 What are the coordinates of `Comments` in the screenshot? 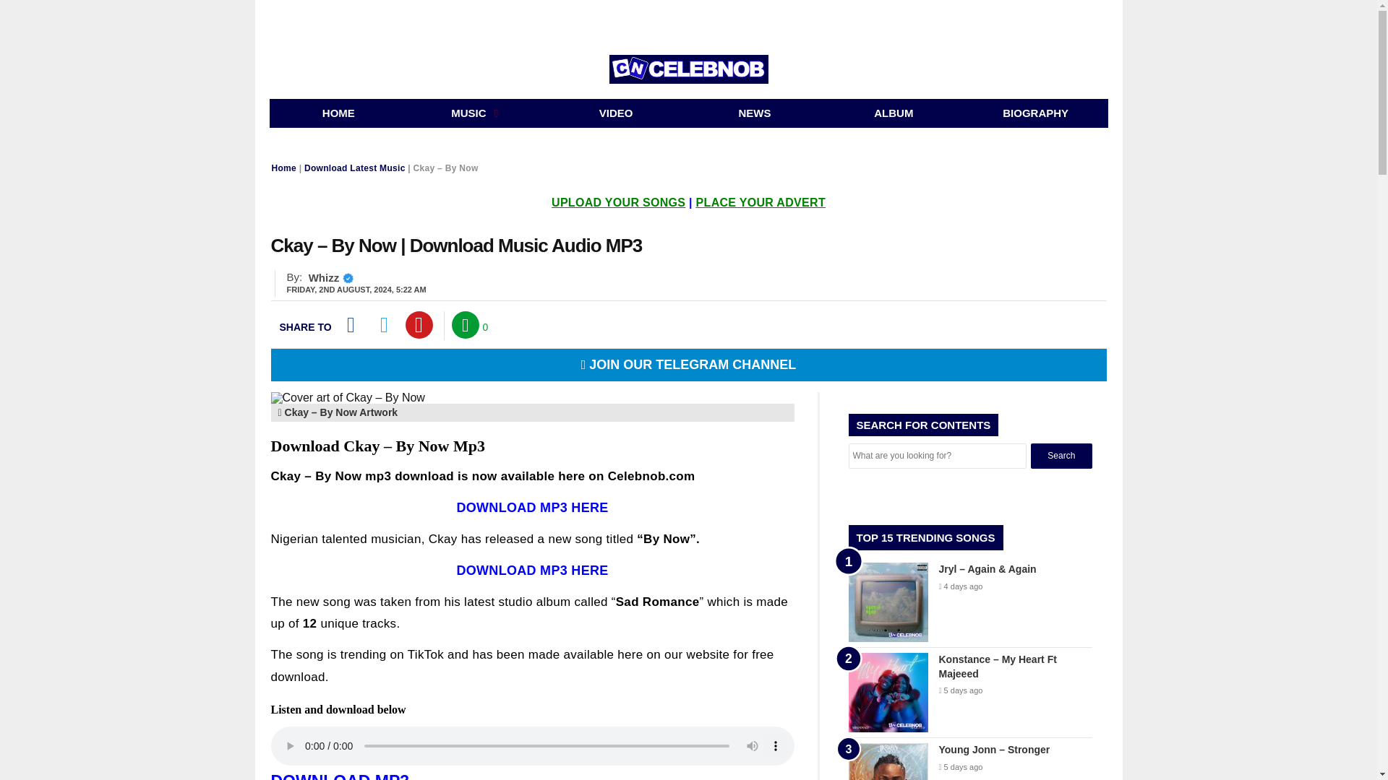 It's located at (466, 324).